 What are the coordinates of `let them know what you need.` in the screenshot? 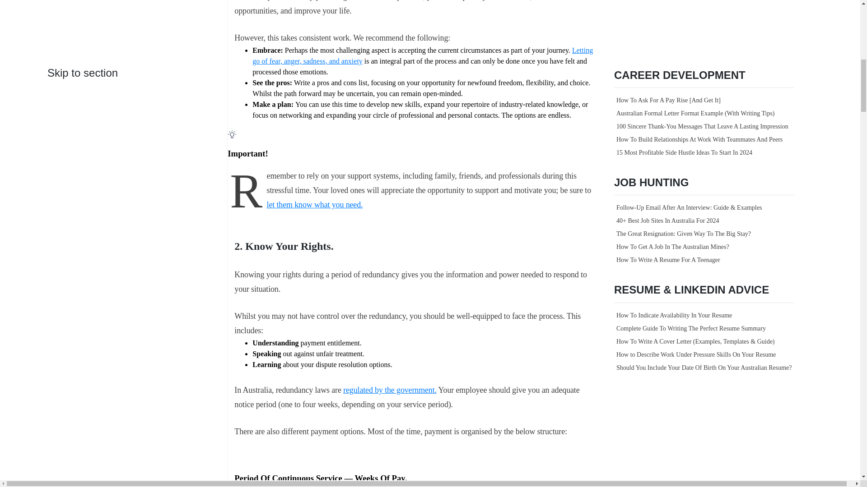 It's located at (315, 205).